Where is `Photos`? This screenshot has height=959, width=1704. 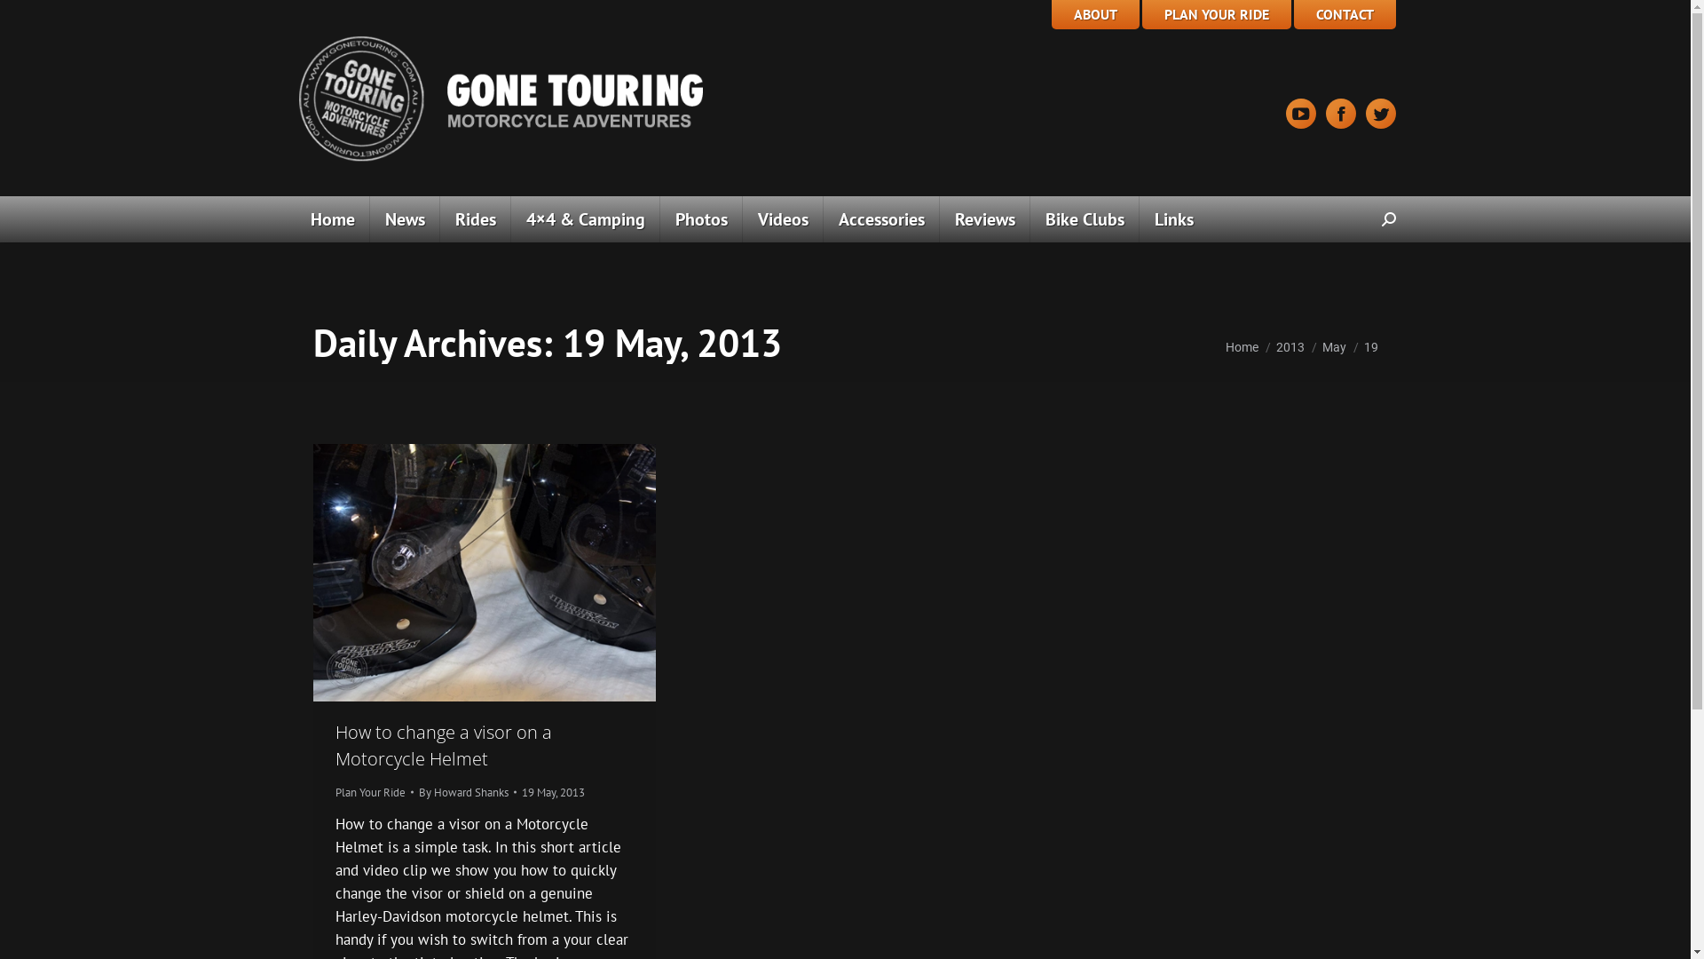 Photos is located at coordinates (701, 219).